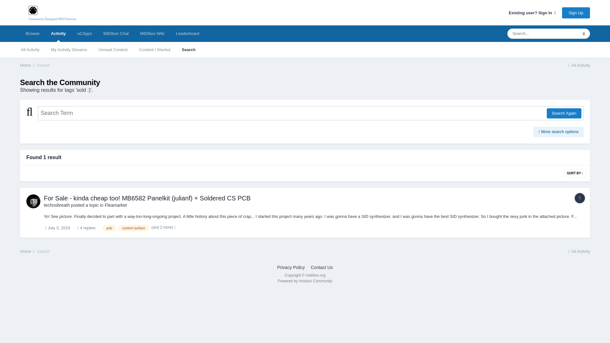 Image resolution: width=610 pixels, height=343 pixels. What do you see at coordinates (69, 50) in the screenshot?
I see `My Activity Streams` at bounding box center [69, 50].